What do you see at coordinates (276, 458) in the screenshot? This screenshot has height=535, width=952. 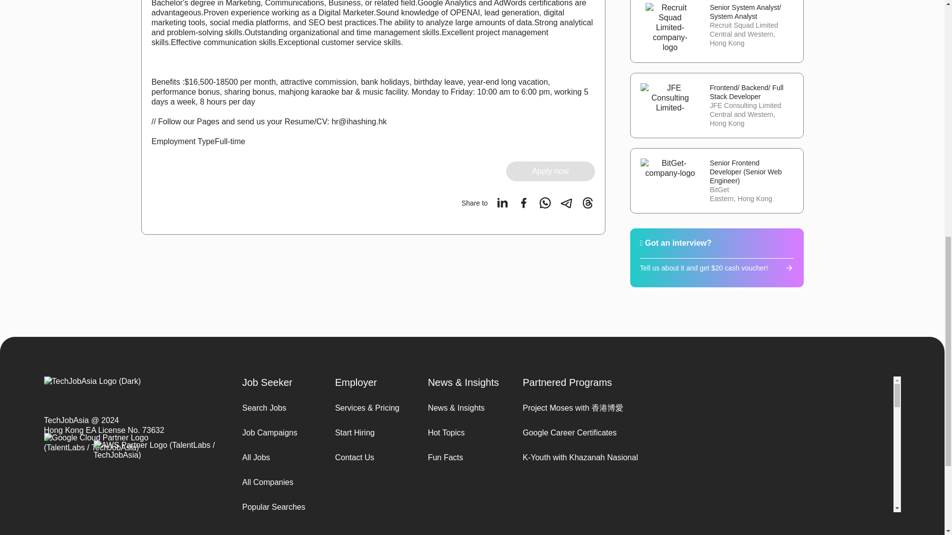 I see `All Jobs` at bounding box center [276, 458].